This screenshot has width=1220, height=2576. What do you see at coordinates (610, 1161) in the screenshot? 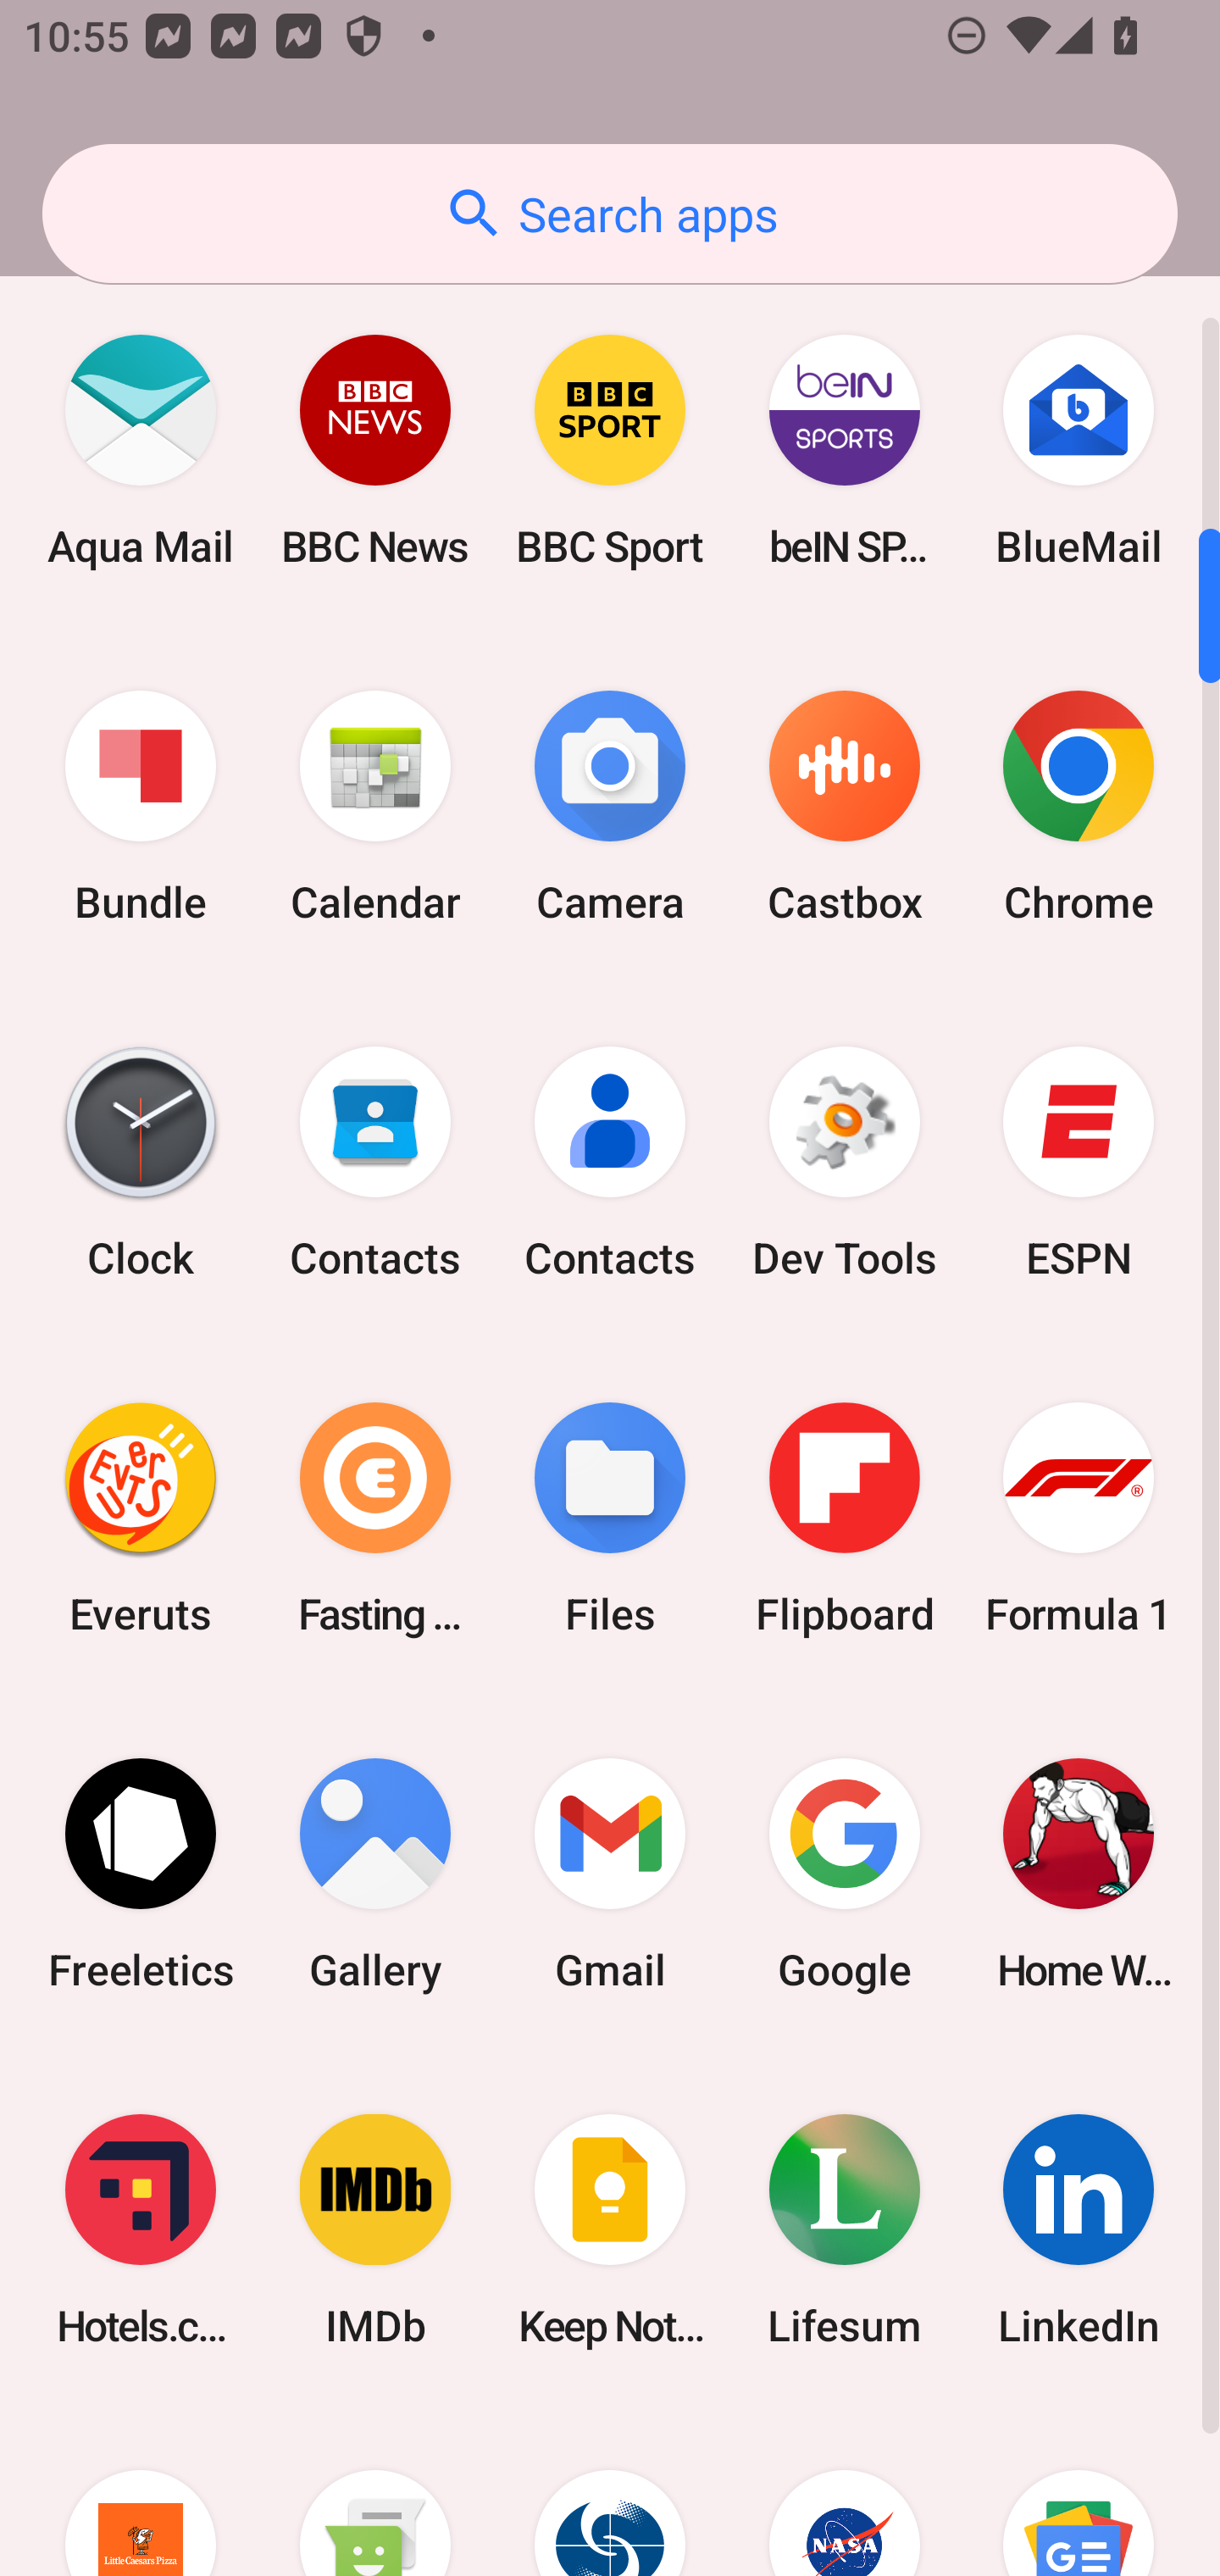
I see `Contacts` at bounding box center [610, 1161].